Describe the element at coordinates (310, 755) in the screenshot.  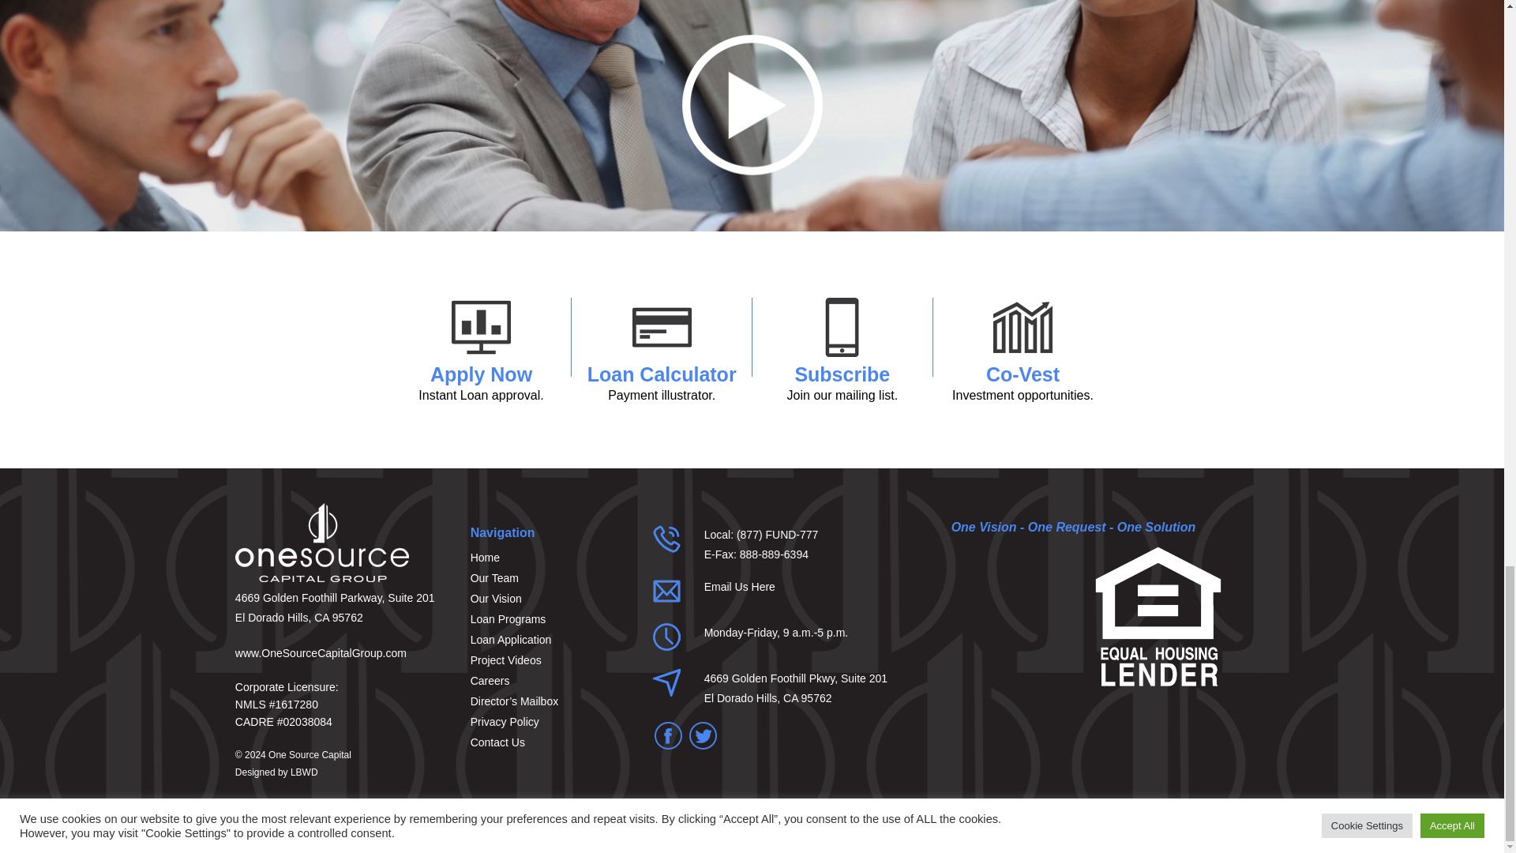
I see `Email Us Here` at that location.